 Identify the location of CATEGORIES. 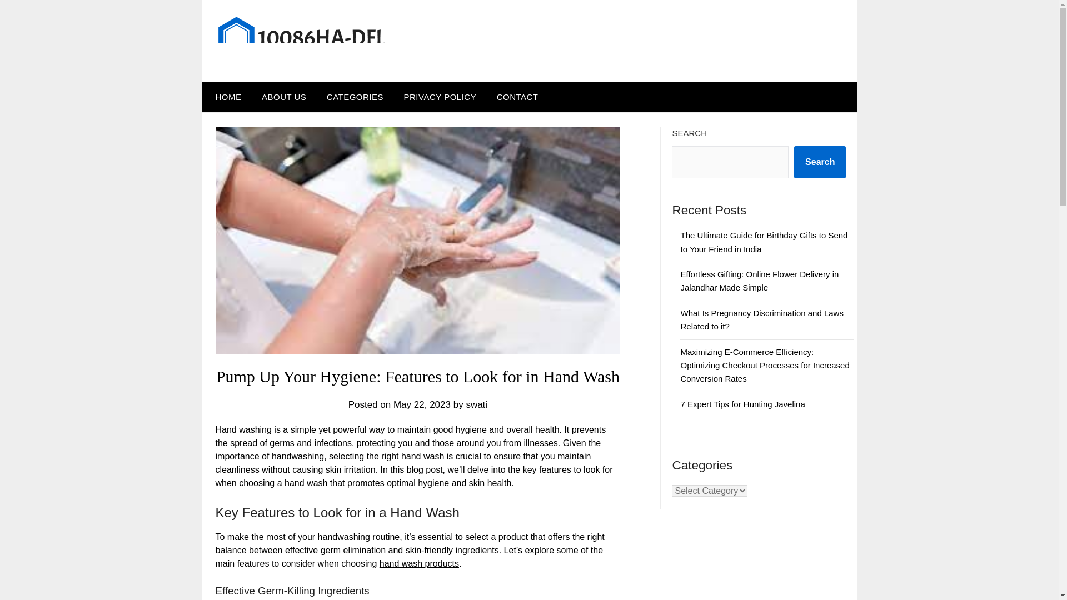
(355, 97).